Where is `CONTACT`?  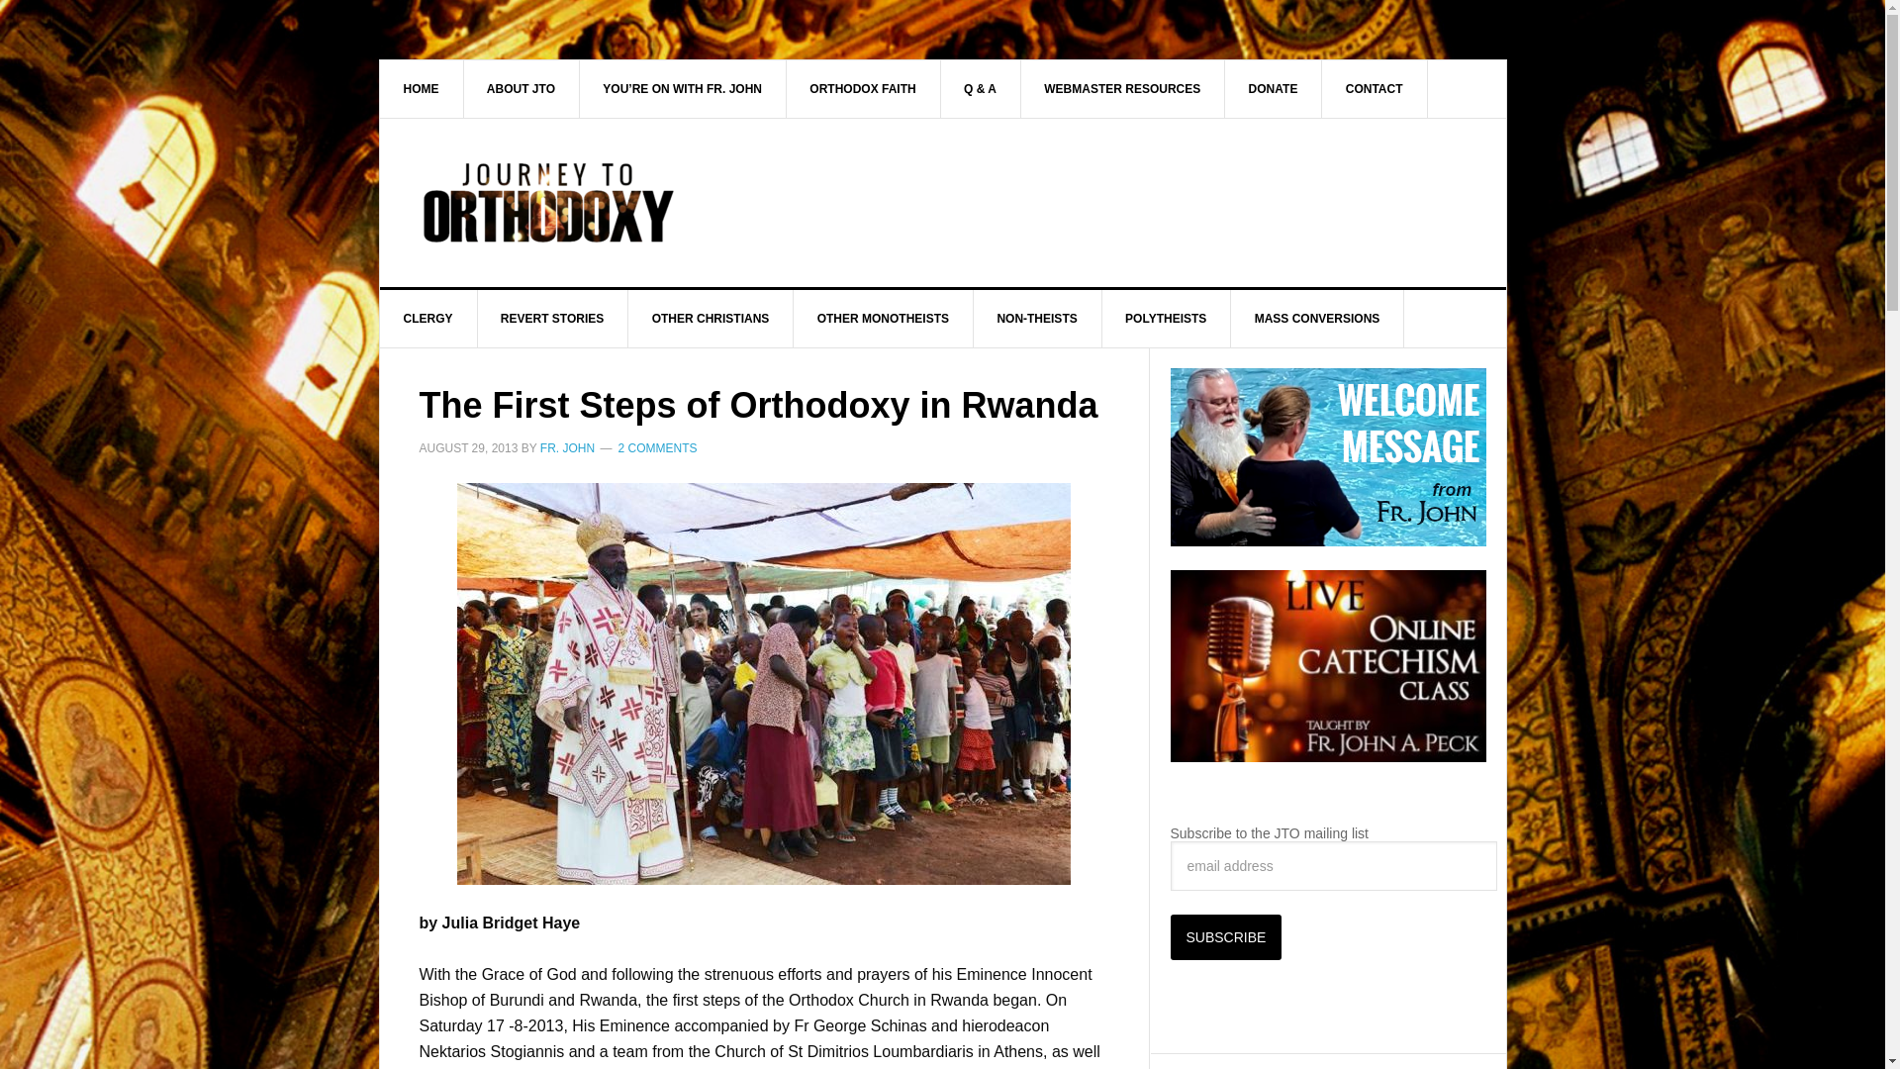 CONTACT is located at coordinates (1376, 88).